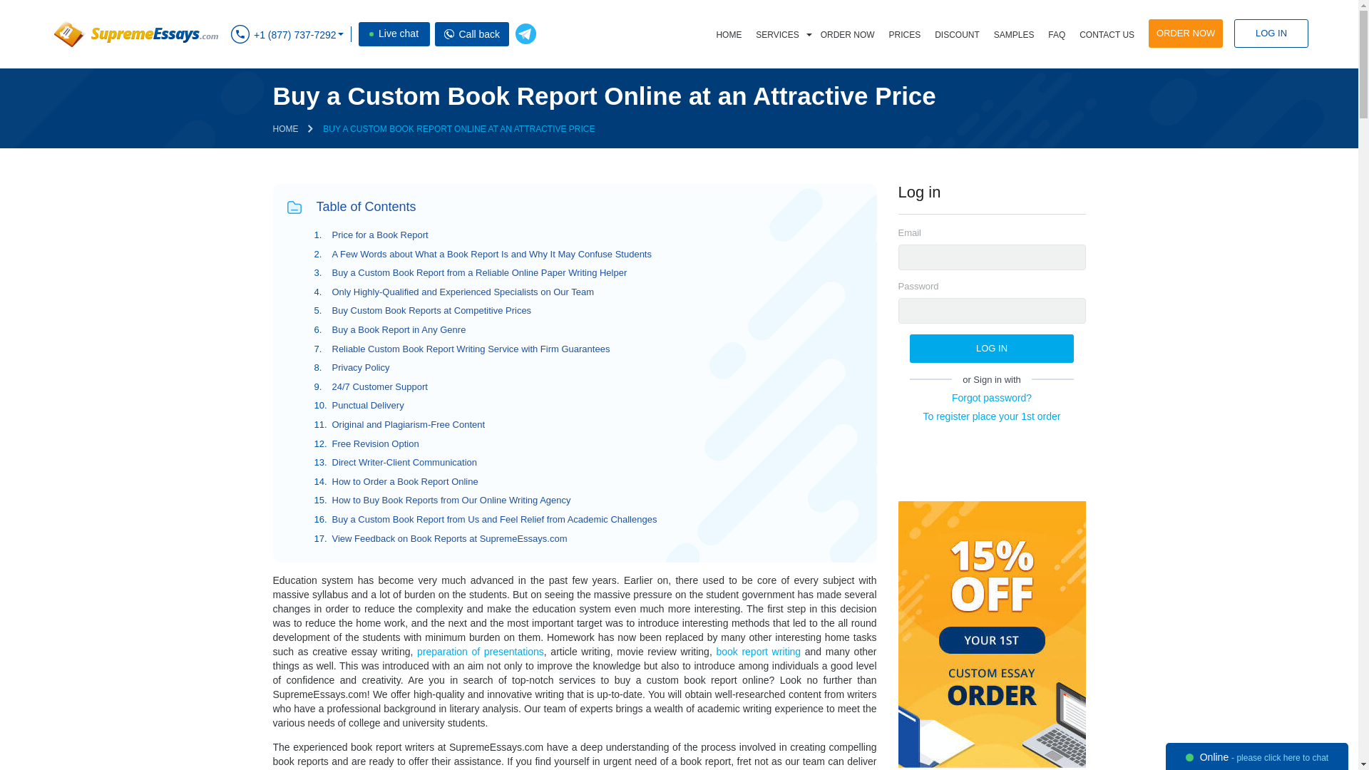 This screenshot has width=1369, height=770. Describe the element at coordinates (285, 128) in the screenshot. I see `HOME` at that location.